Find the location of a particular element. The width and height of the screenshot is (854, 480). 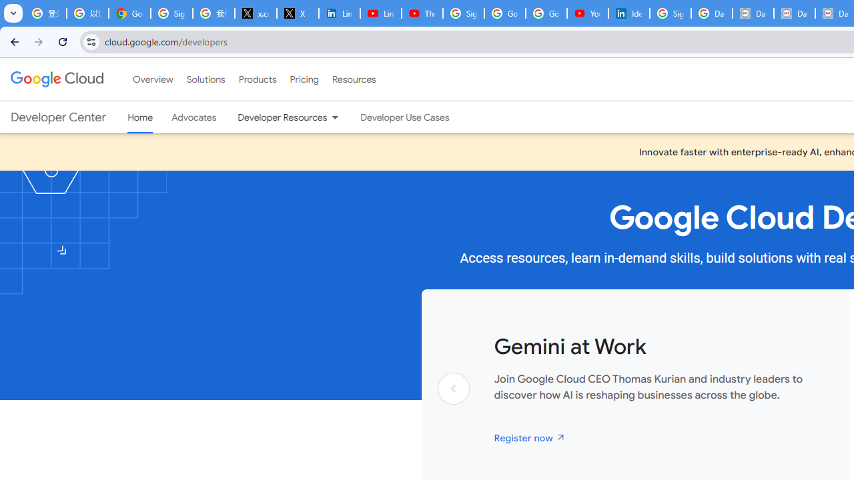

Register now is located at coordinates (530, 437).